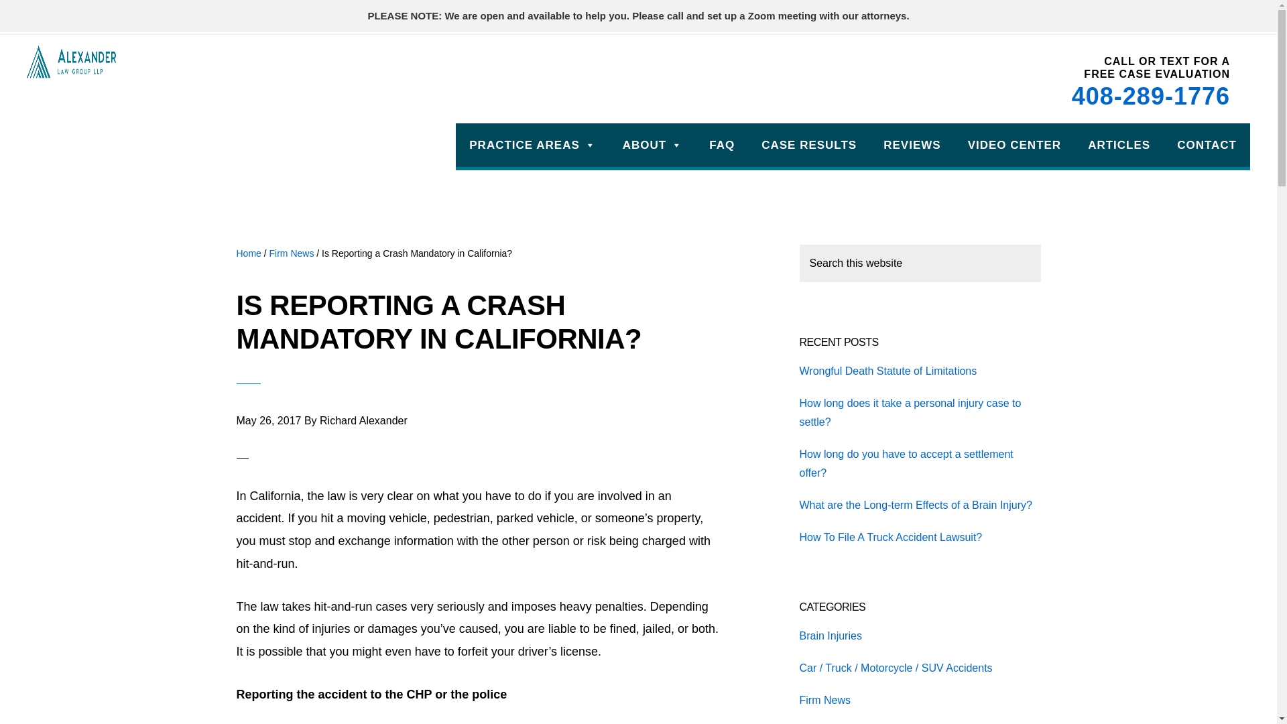 Image resolution: width=1287 pixels, height=724 pixels. I want to click on ABOUT, so click(652, 145).